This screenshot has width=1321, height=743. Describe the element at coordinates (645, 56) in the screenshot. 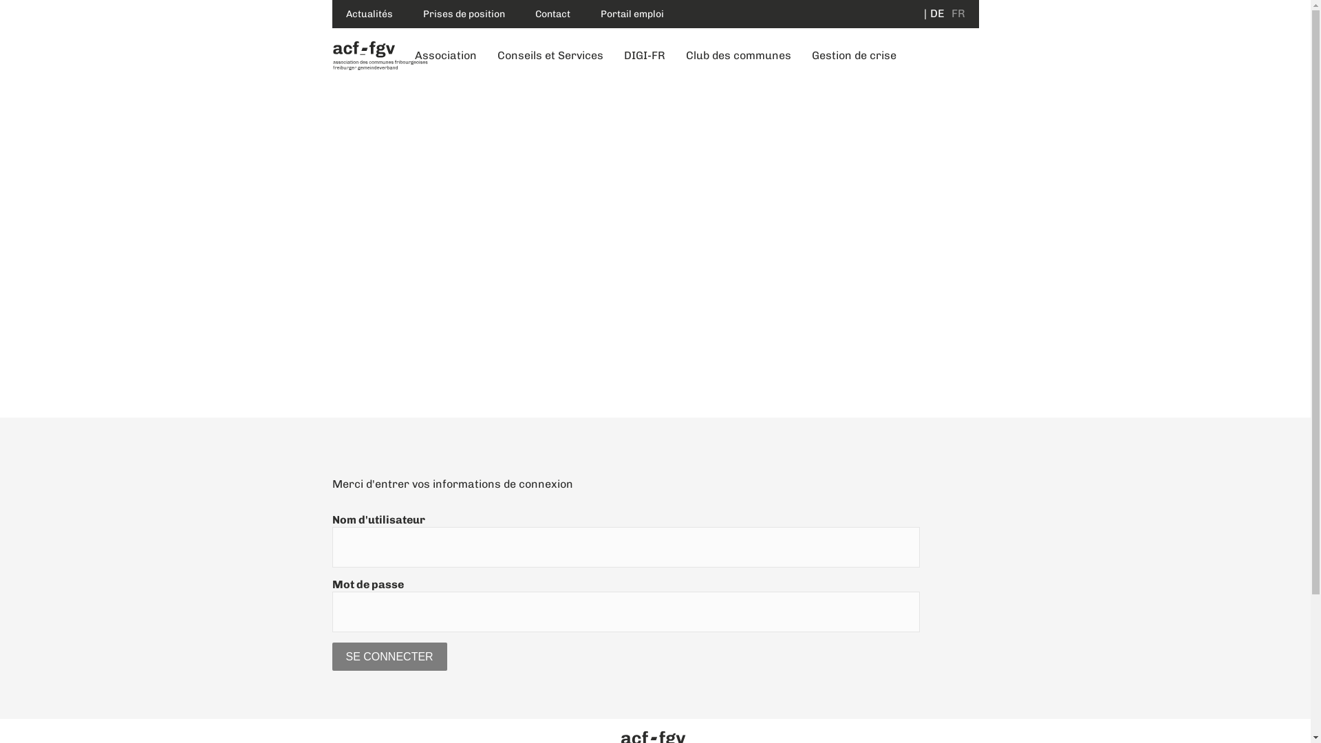

I see `DIGI-FR` at that location.